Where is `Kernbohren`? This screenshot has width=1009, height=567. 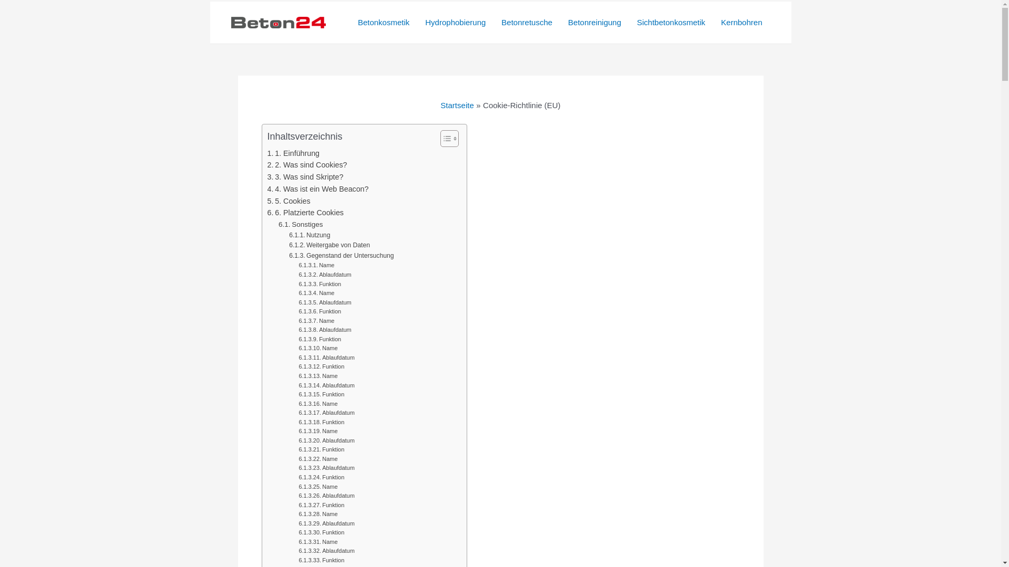
Kernbohren is located at coordinates (742, 23).